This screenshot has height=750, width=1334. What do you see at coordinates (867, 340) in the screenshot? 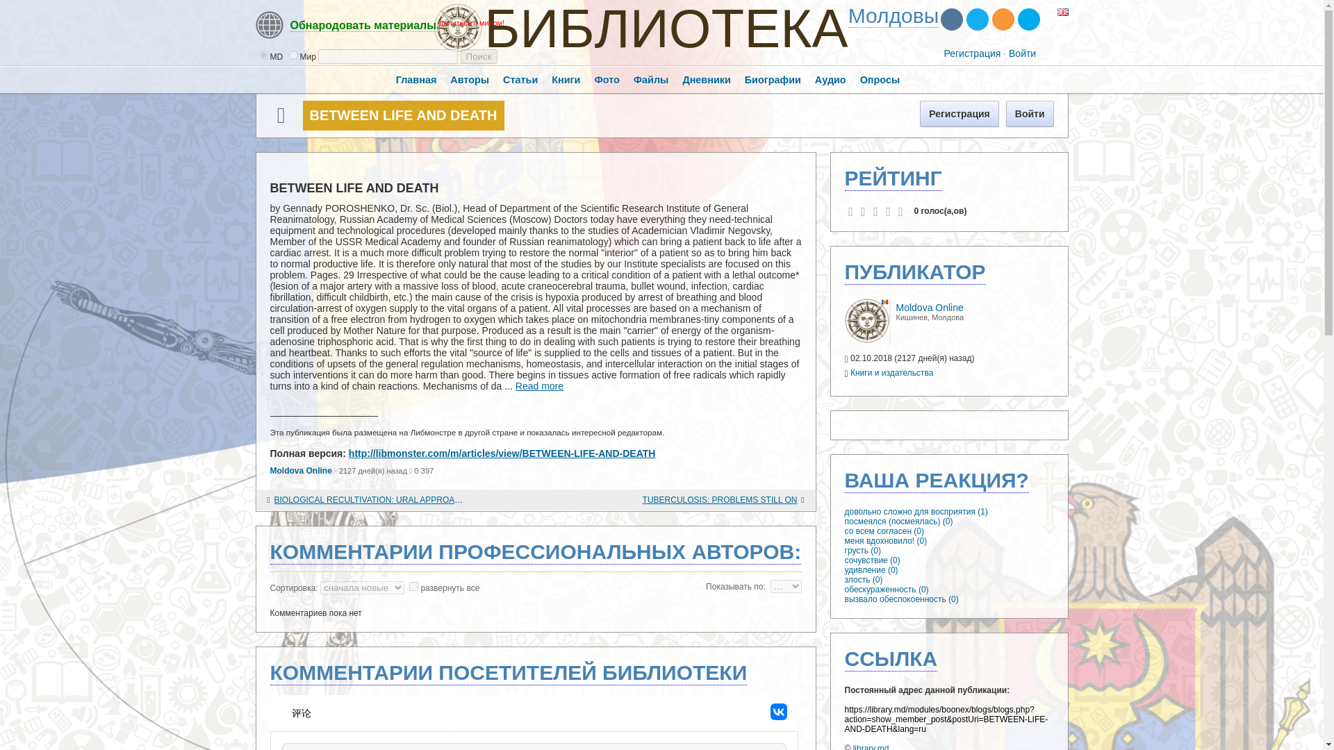
I see `Moldova Online` at bounding box center [867, 340].